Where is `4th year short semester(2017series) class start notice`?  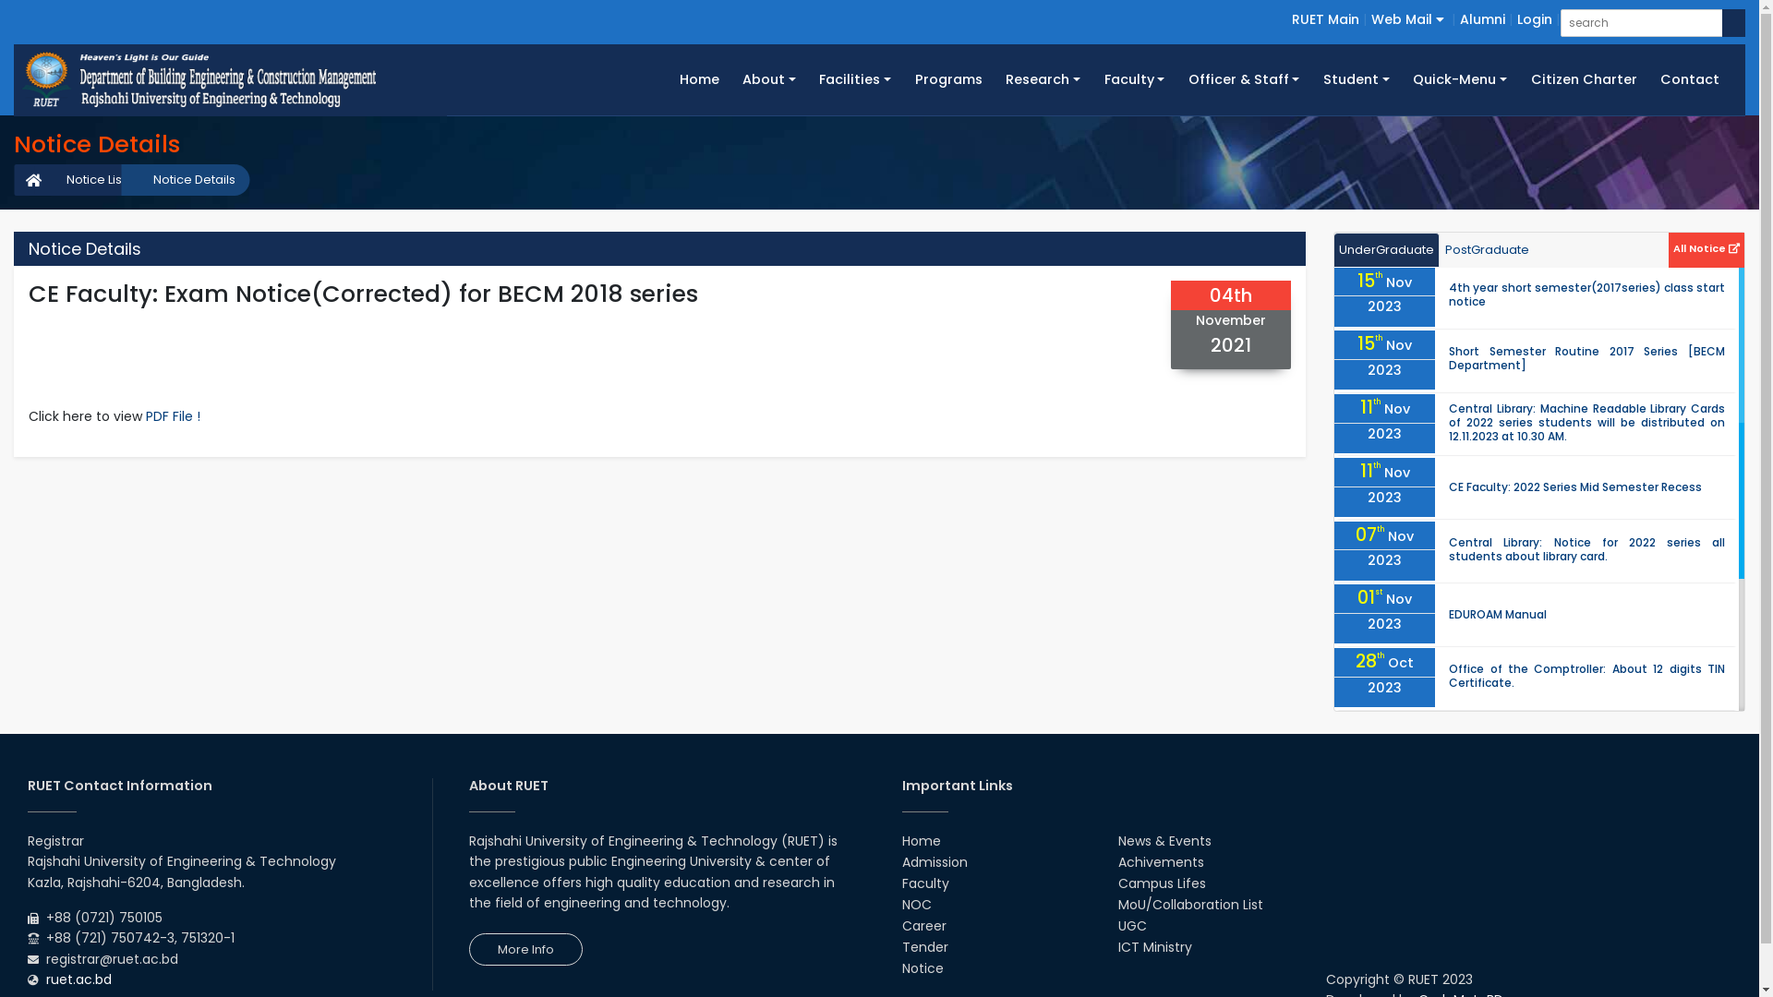 4th year short semester(2017series) class start notice is located at coordinates (1586, 294).